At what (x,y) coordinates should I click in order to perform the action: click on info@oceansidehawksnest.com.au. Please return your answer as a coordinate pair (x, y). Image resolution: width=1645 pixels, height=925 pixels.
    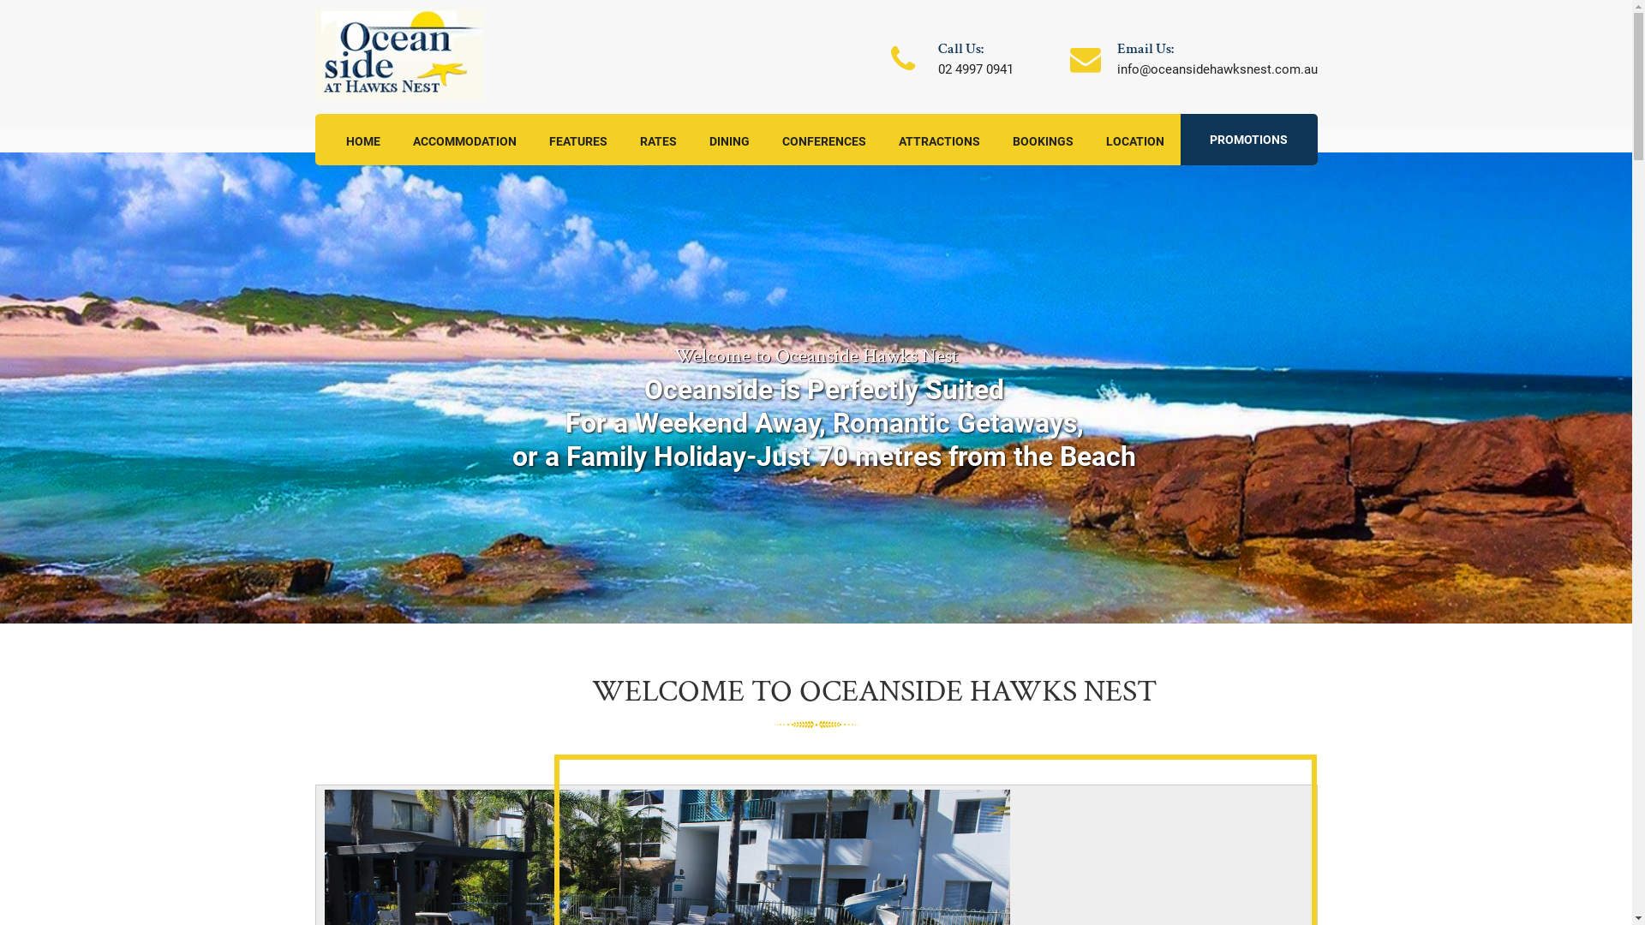
    Looking at the image, I should click on (1217, 69).